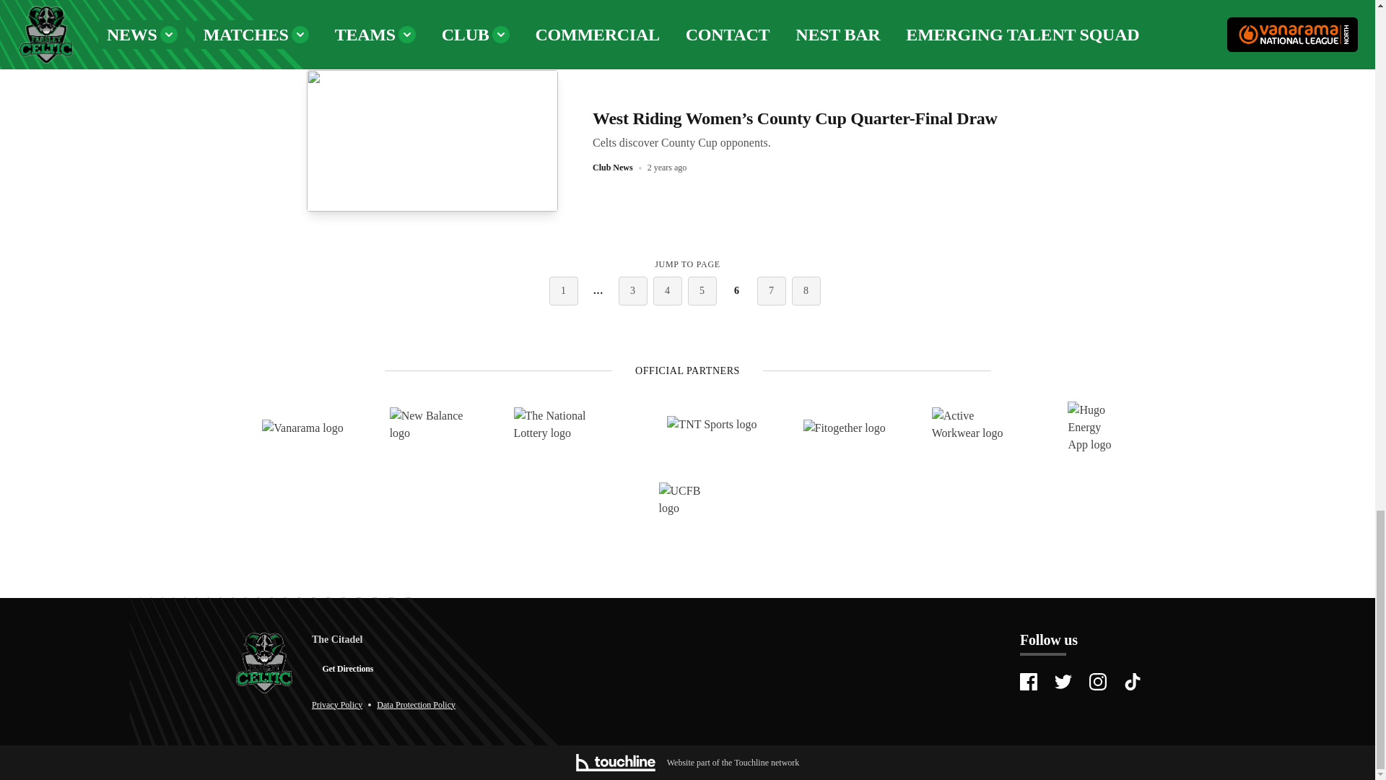 Image resolution: width=1386 pixels, height=780 pixels. Describe the element at coordinates (1063, 682) in the screenshot. I see `Find us on Twitter` at that location.